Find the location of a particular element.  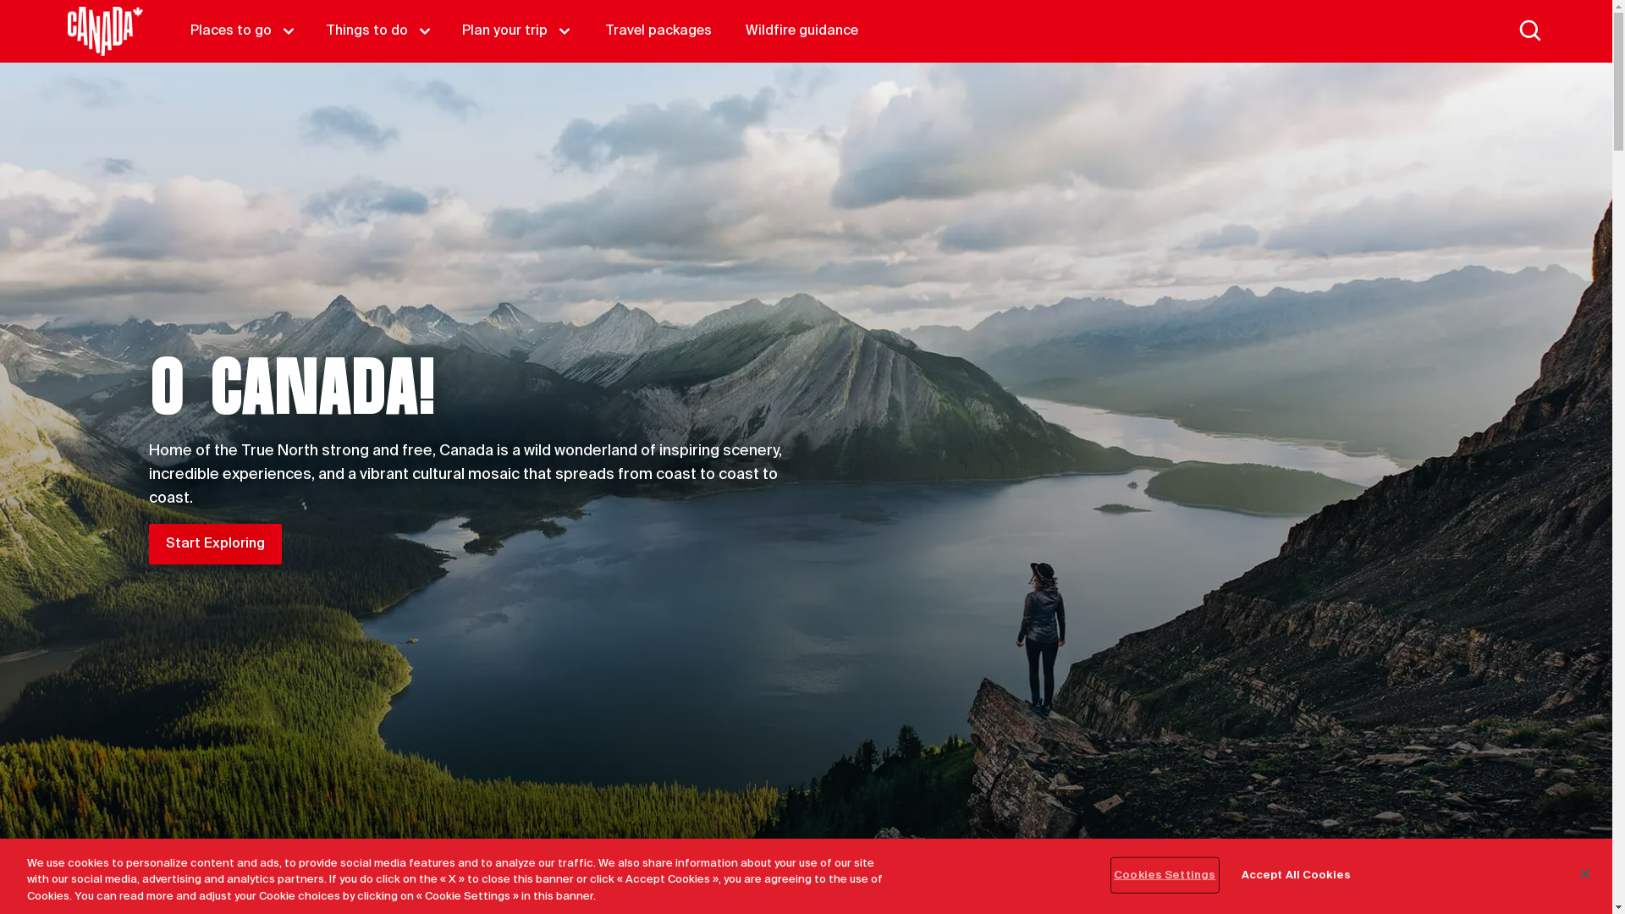

Places to go is located at coordinates (245, 31).